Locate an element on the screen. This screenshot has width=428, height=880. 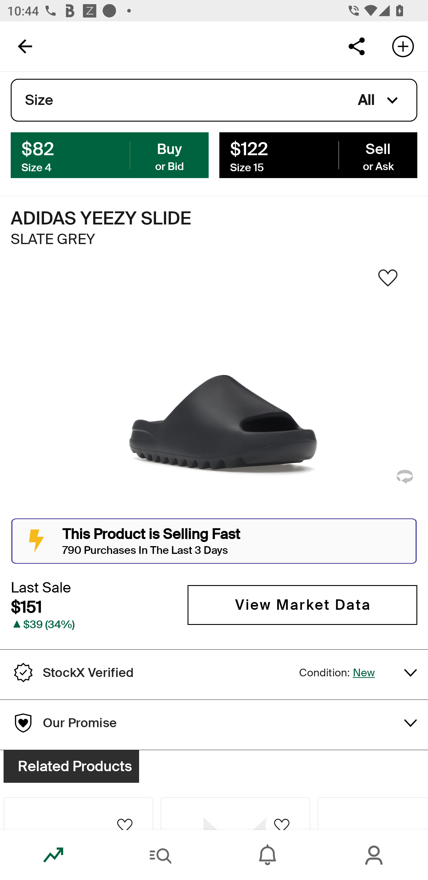
Sneaker Image is located at coordinates (214, 393).